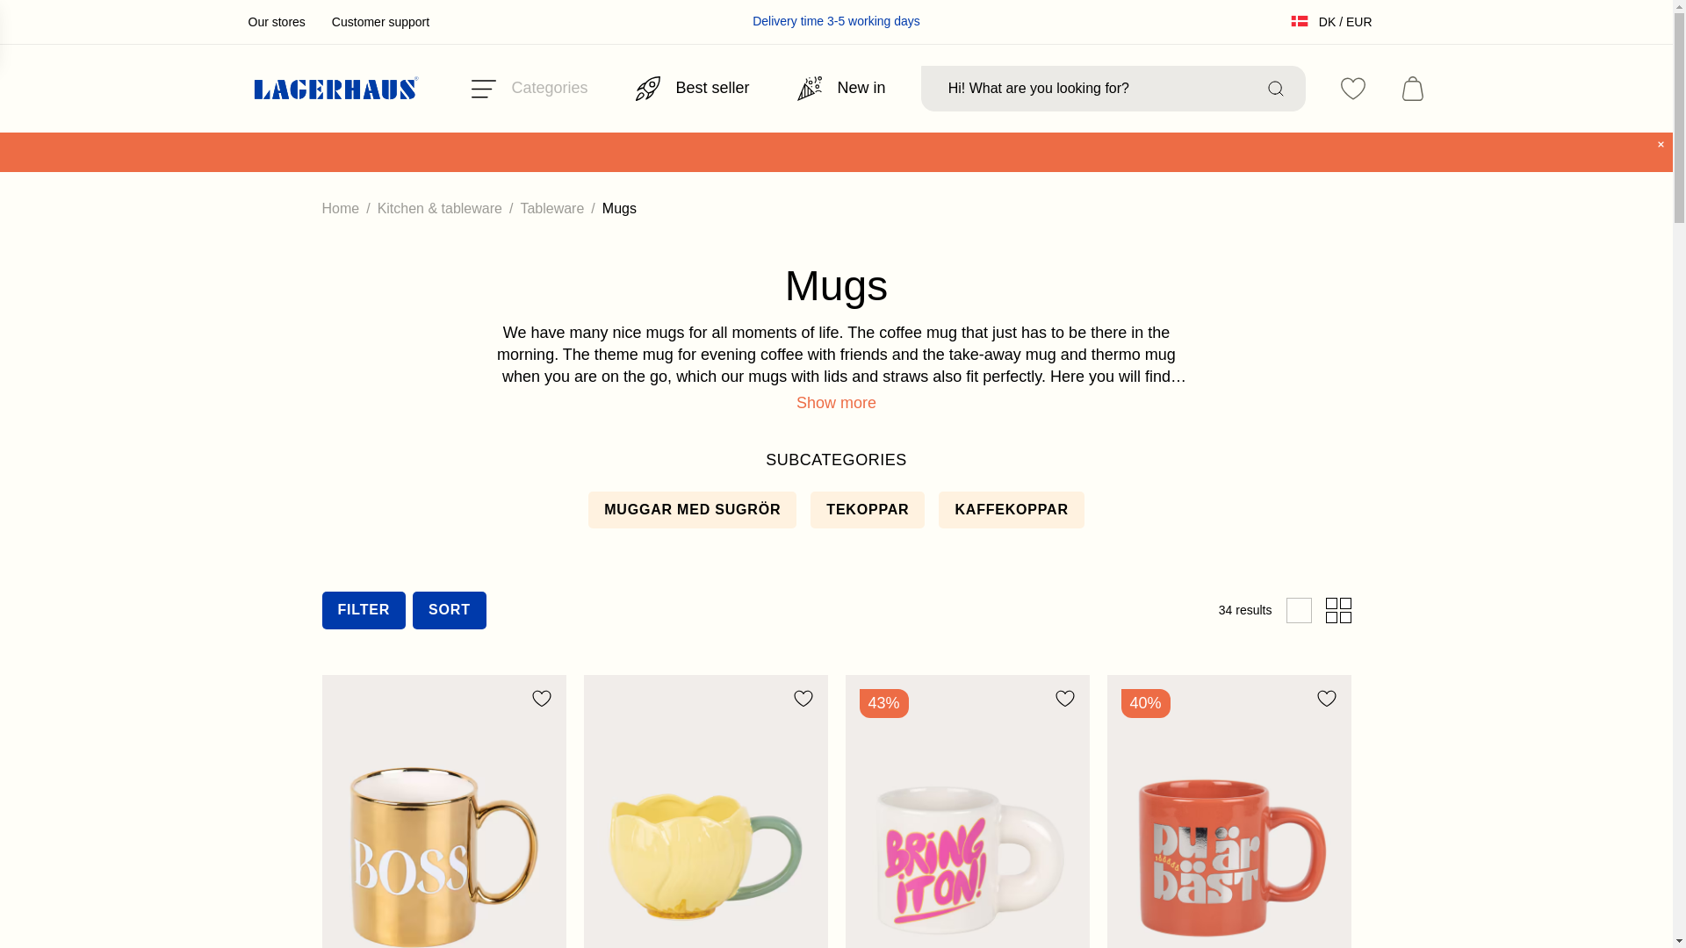 This screenshot has height=948, width=1686. I want to click on New in, so click(841, 88).